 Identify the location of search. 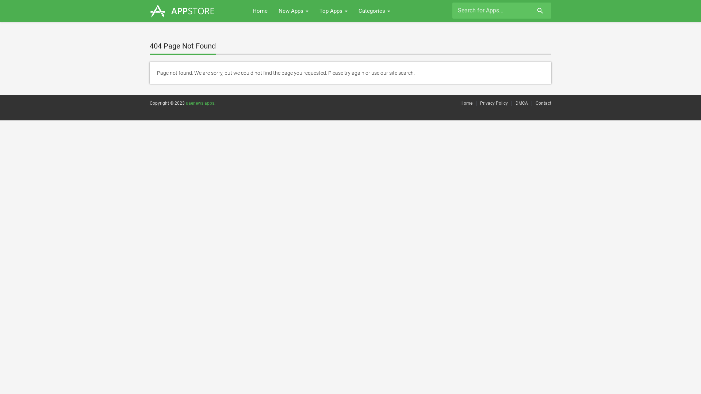
(539, 12).